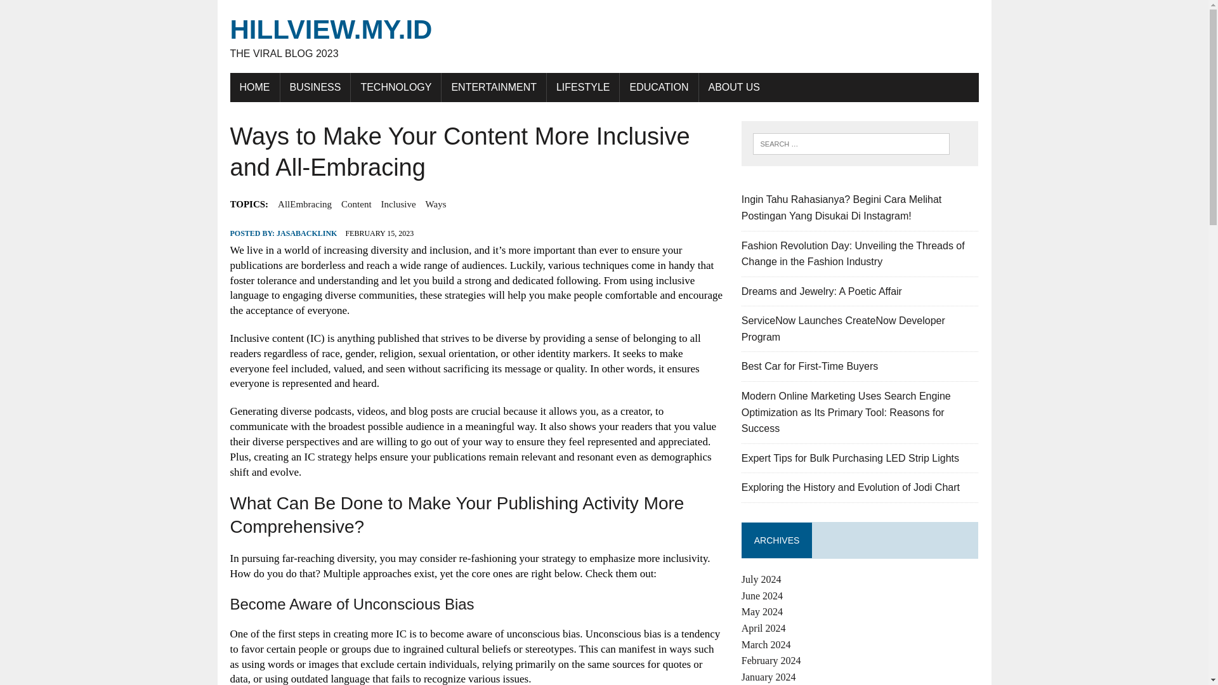  Describe the element at coordinates (396, 87) in the screenshot. I see `TECHNOLOGY` at that location.